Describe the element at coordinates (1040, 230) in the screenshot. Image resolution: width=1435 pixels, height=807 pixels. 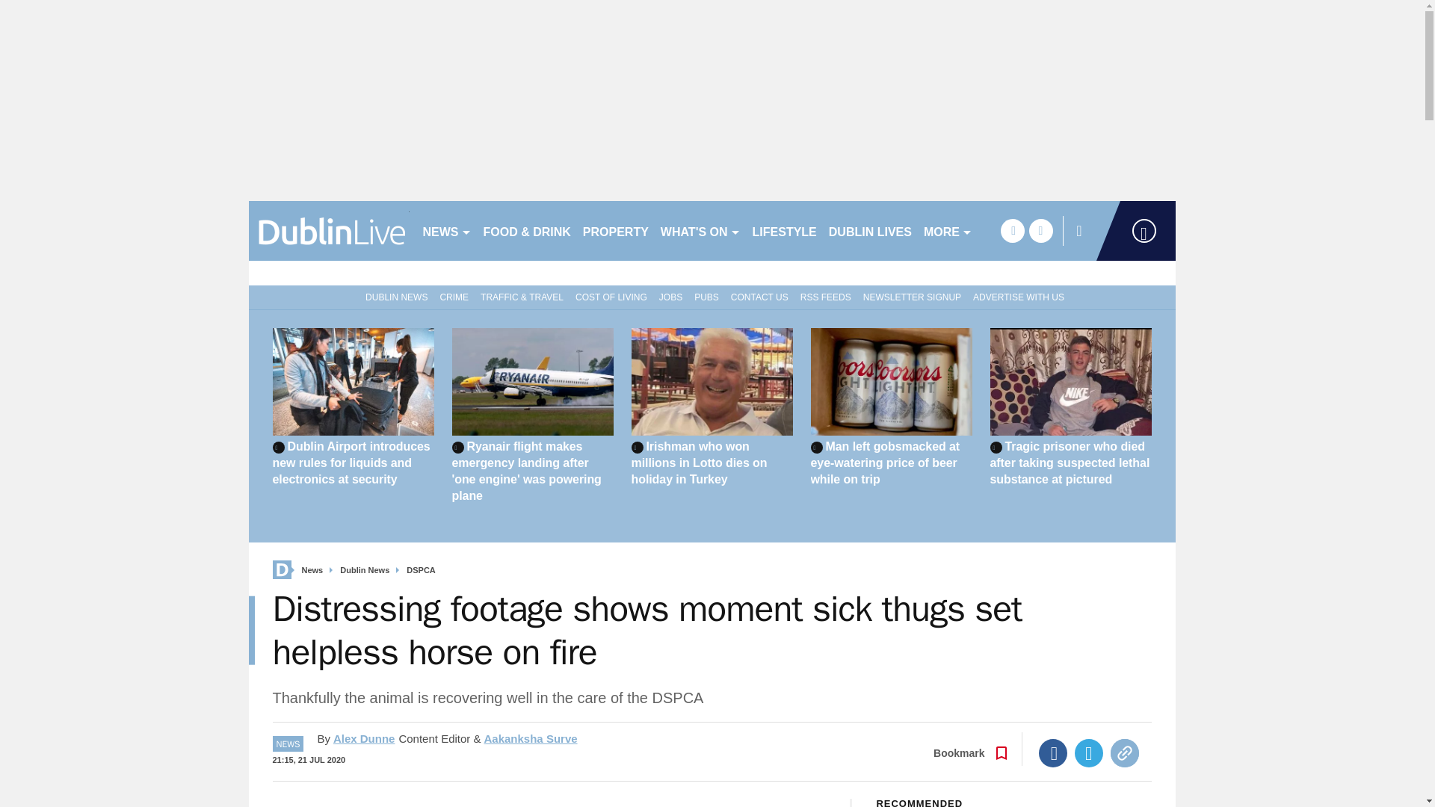
I see `twitter` at that location.